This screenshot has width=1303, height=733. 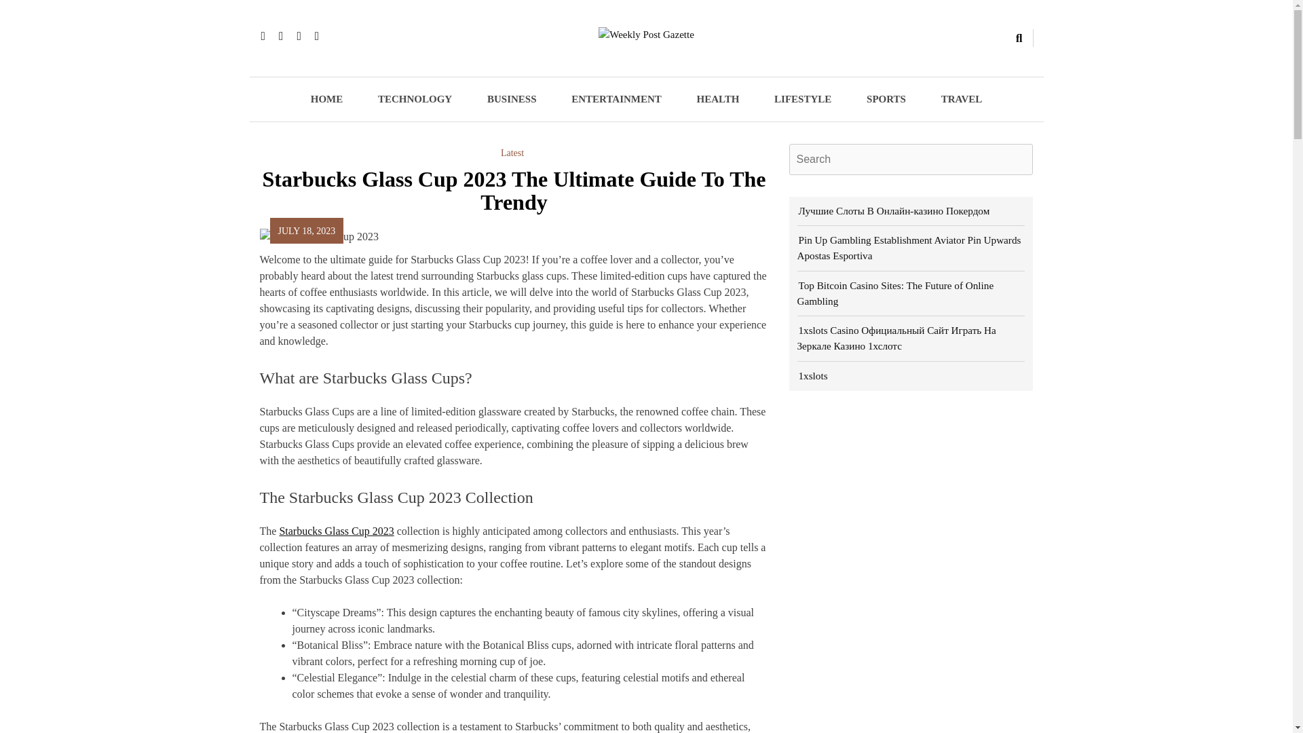 I want to click on 1xslots, so click(x=812, y=375).